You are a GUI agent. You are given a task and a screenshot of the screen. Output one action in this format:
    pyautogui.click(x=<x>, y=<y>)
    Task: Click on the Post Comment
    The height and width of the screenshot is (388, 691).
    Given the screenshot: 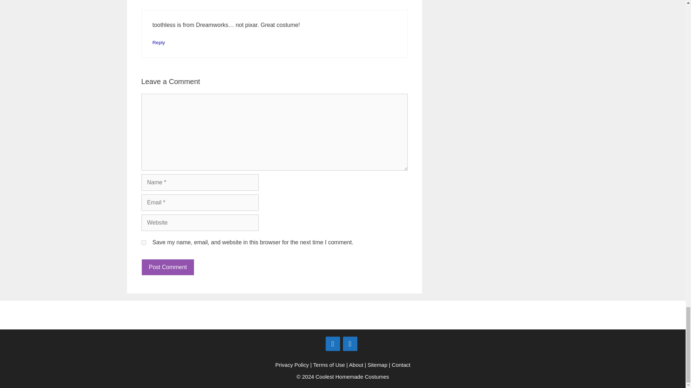 What is the action you would take?
    pyautogui.click(x=167, y=267)
    